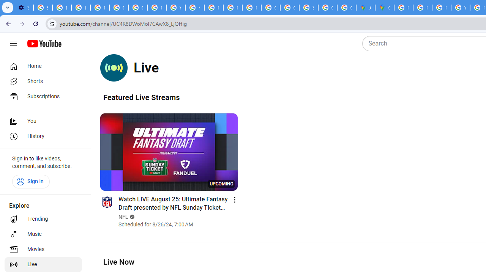  Describe the element at coordinates (124, 217) in the screenshot. I see `NFL` at that location.